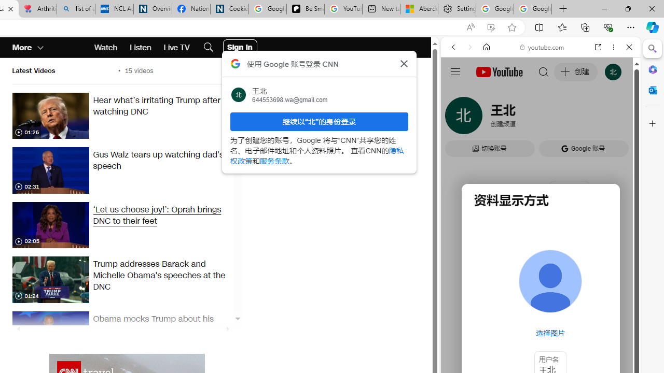  Describe the element at coordinates (140, 48) in the screenshot. I see `Listen` at that location.